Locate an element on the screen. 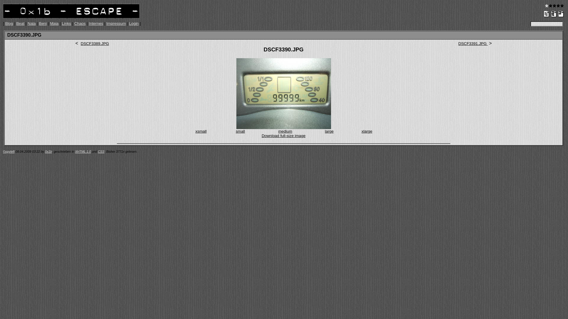  Seite als PDF is located at coordinates (554, 14).